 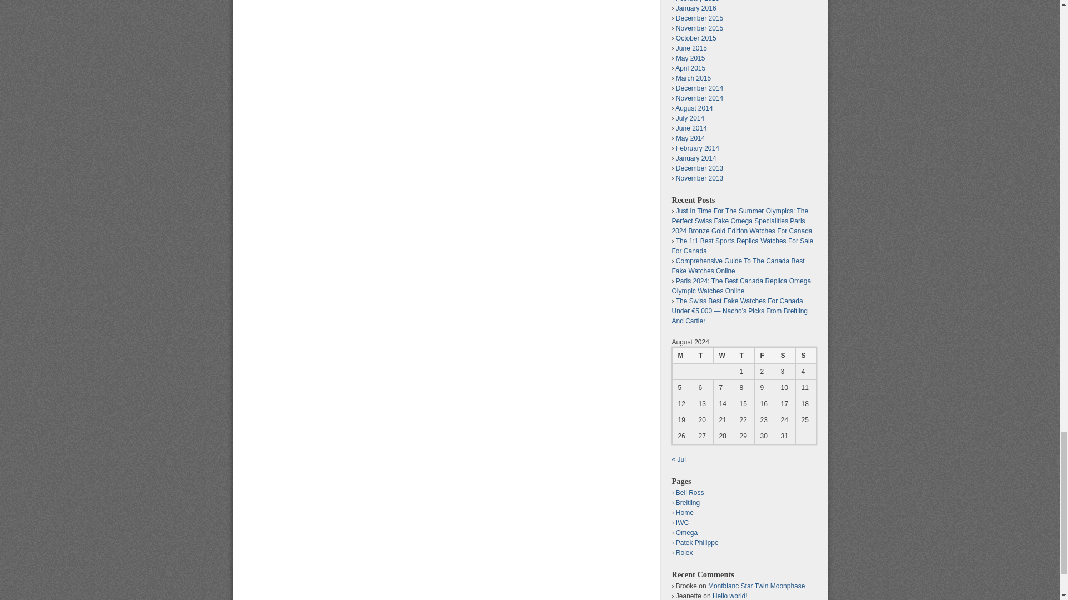 What do you see at coordinates (784, 356) in the screenshot?
I see `Saturday` at bounding box center [784, 356].